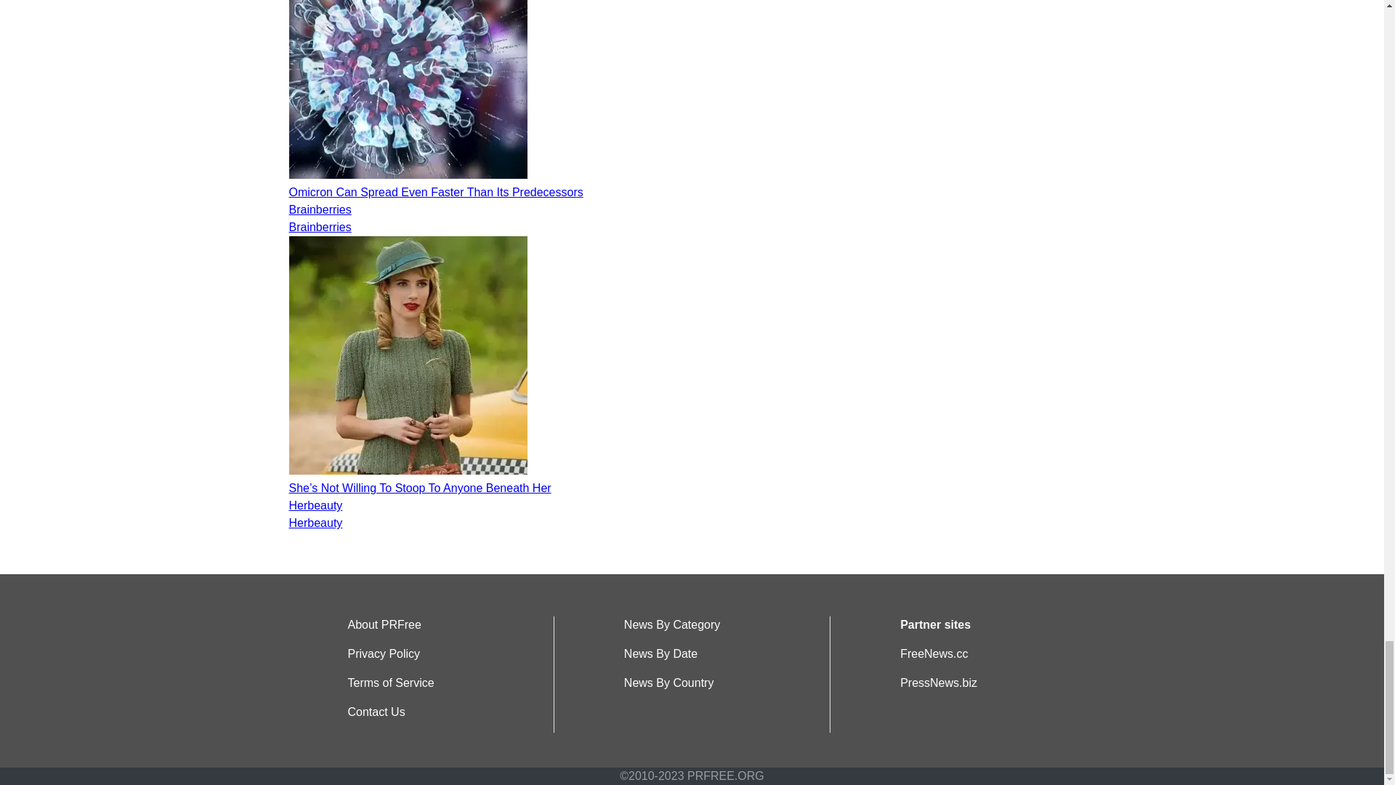 Image resolution: width=1395 pixels, height=785 pixels. Describe the element at coordinates (391, 683) in the screenshot. I see `Terms of Service` at that location.